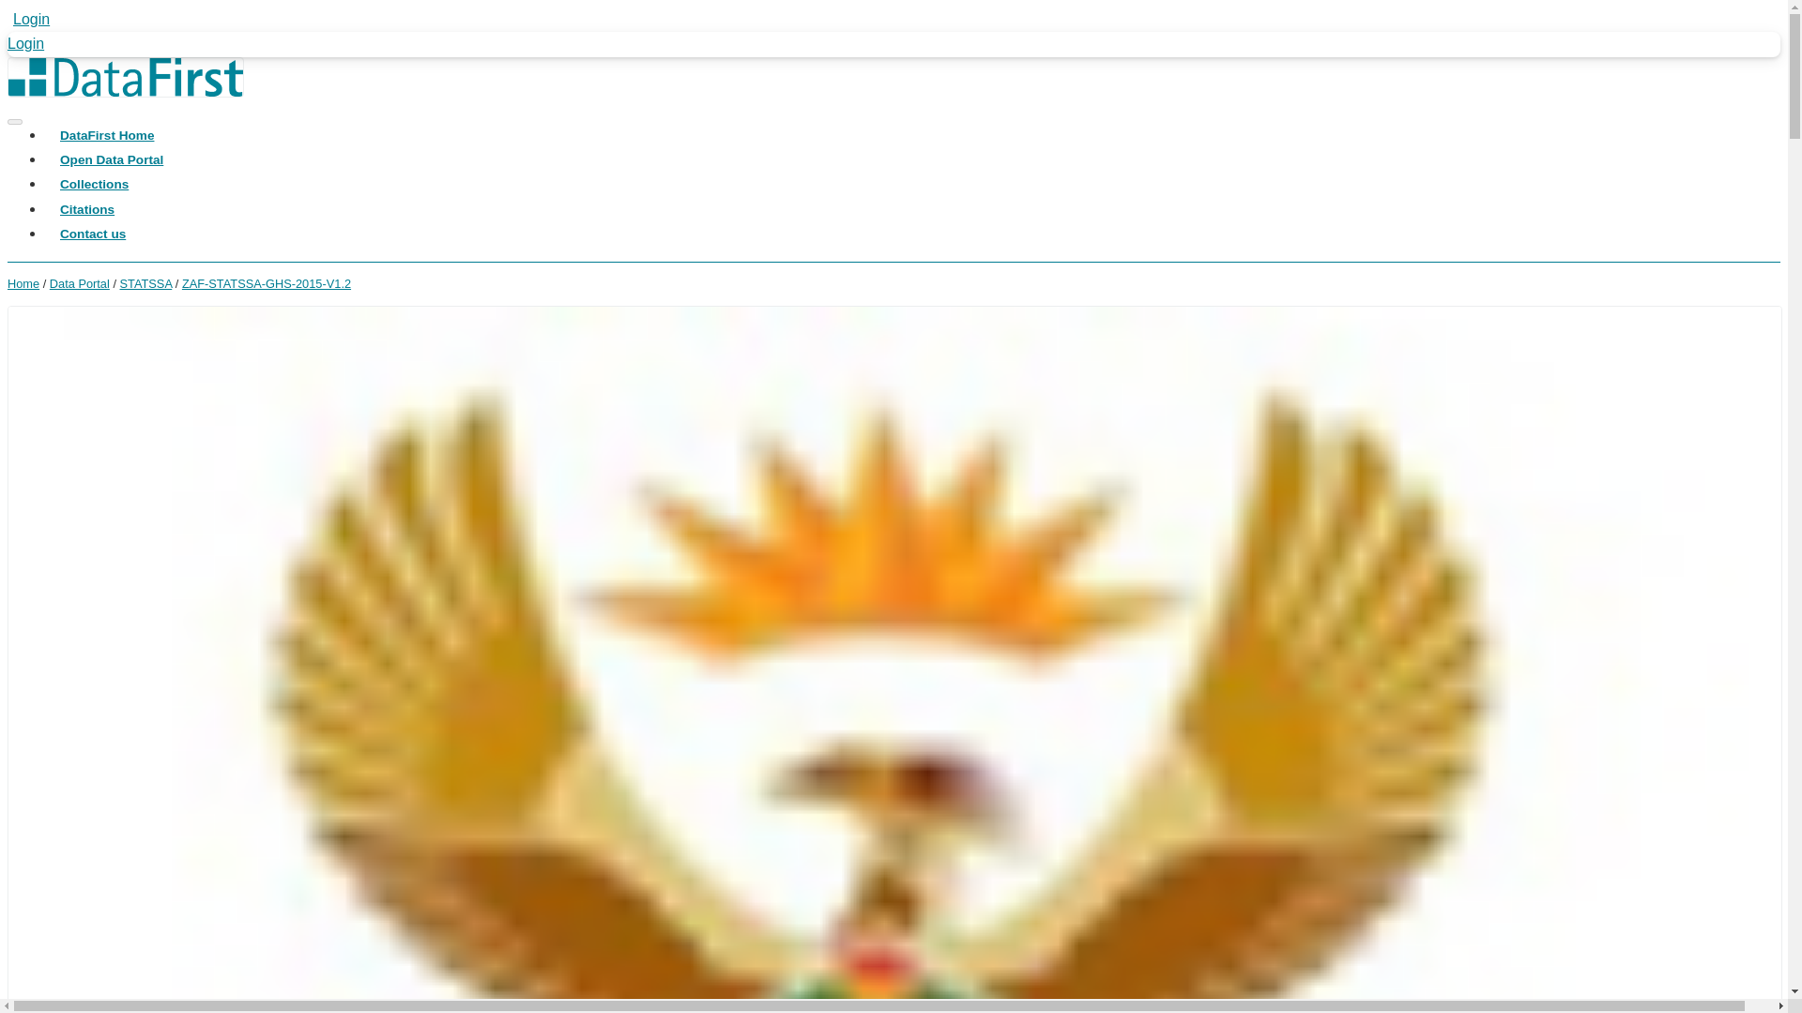 Image resolution: width=1802 pixels, height=1013 pixels. I want to click on DataFirst Home, so click(106, 127).